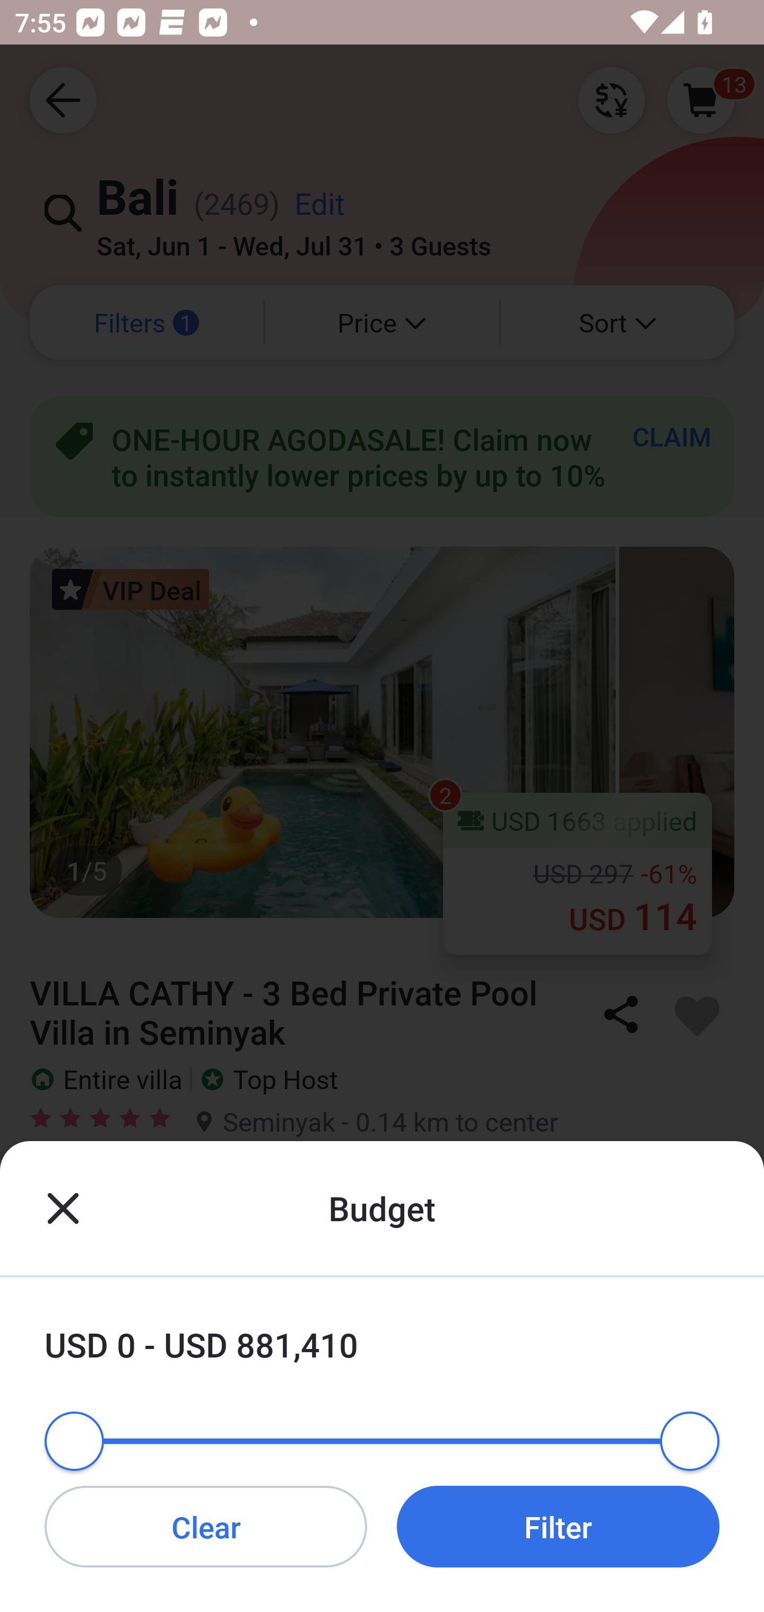 The image size is (764, 1612). I want to click on 2 rewards applied USD 1663 off, so click(382, 1335).